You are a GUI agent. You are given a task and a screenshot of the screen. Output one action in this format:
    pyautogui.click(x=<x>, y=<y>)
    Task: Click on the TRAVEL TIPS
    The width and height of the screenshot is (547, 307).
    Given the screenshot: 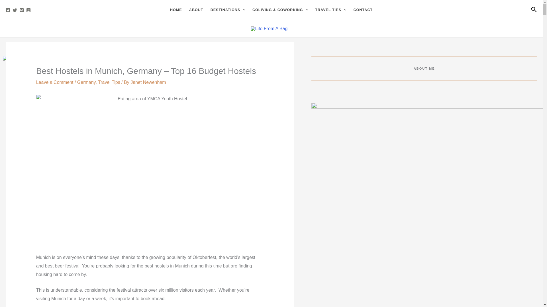 What is the action you would take?
    pyautogui.click(x=331, y=10)
    